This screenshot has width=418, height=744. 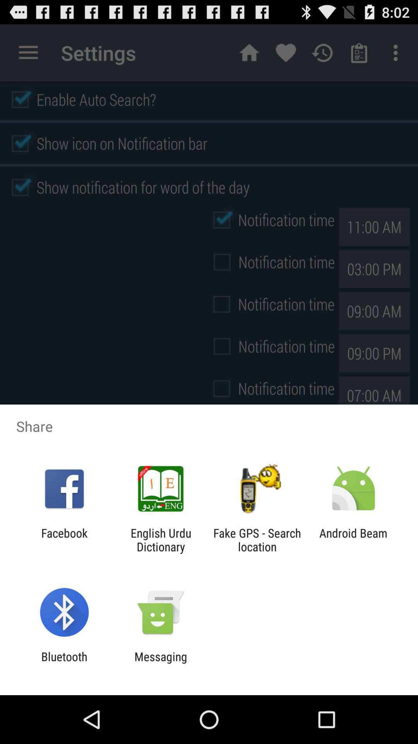 I want to click on flip until the facebook, so click(x=64, y=540).